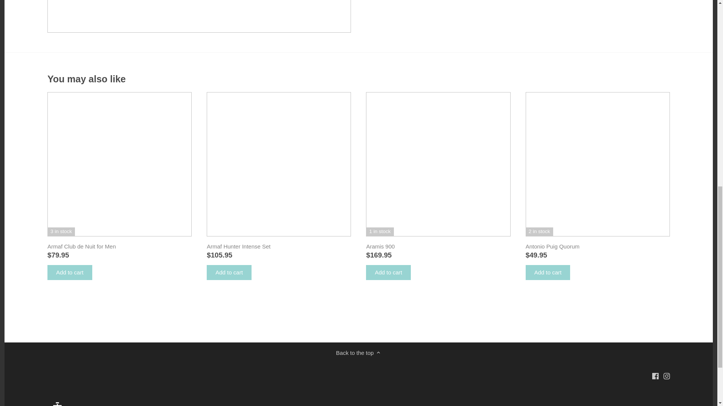 This screenshot has height=406, width=723. Describe the element at coordinates (229, 273) in the screenshot. I see `Add to cart` at that location.